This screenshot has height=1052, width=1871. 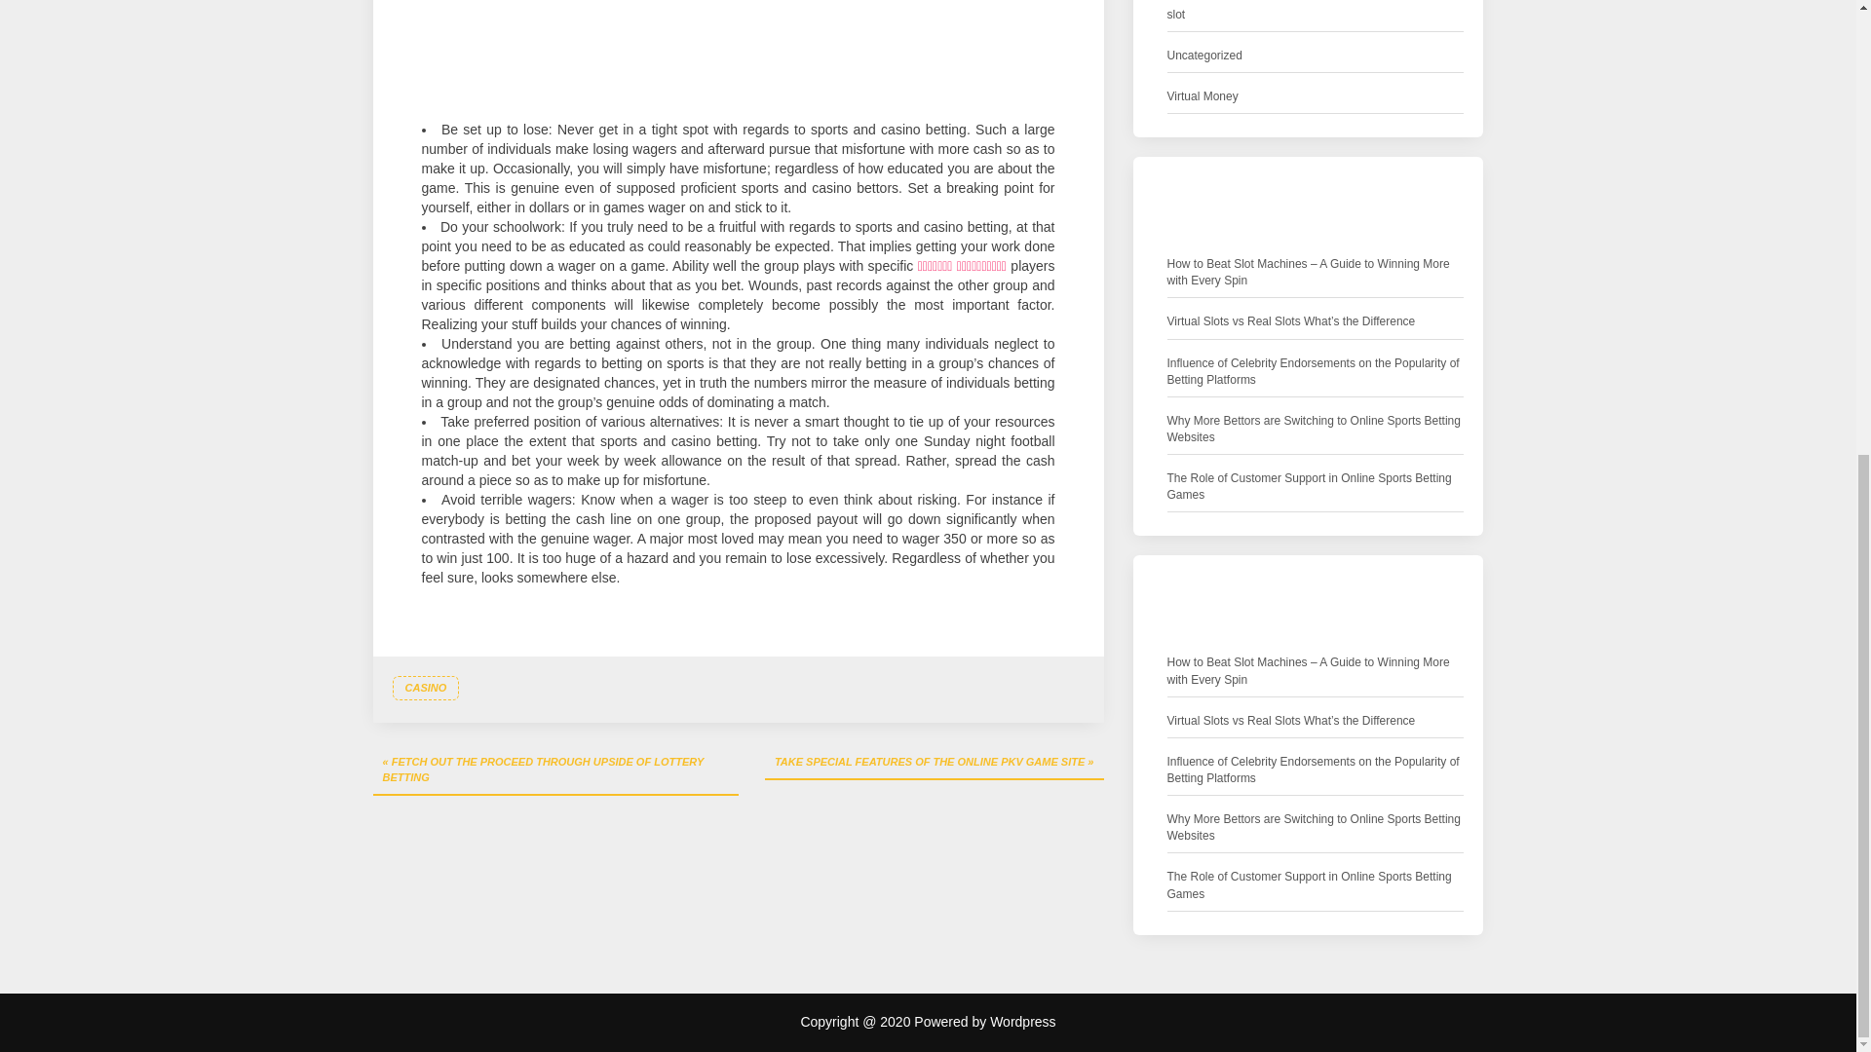 I want to click on Virtual Money, so click(x=1203, y=96).